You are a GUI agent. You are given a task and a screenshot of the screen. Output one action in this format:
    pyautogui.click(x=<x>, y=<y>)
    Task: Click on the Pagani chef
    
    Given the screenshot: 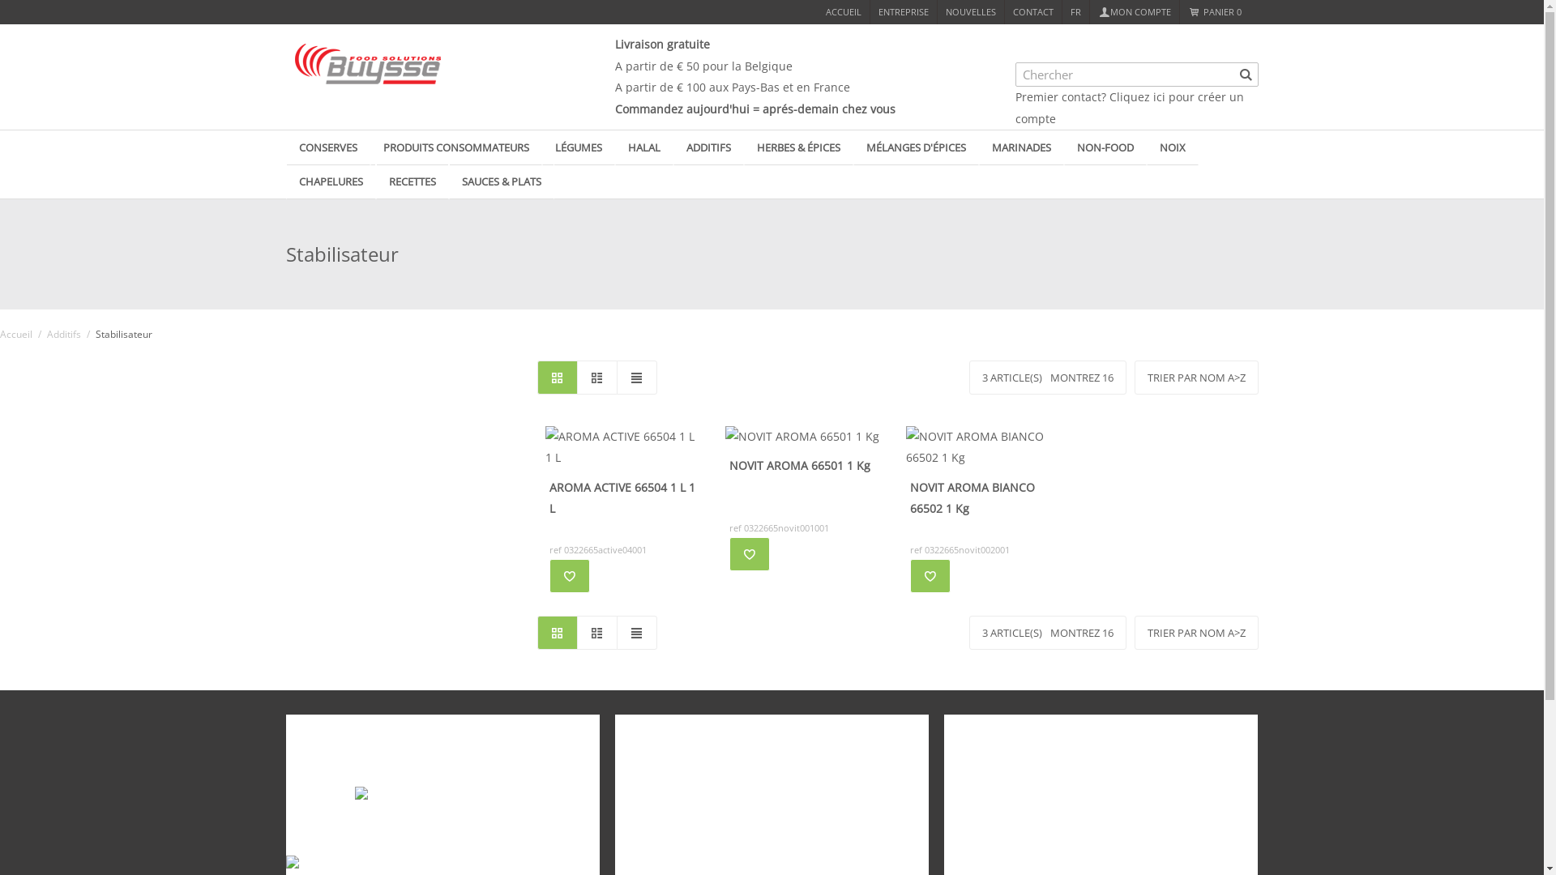 What is the action you would take?
    pyautogui.click(x=380, y=806)
    